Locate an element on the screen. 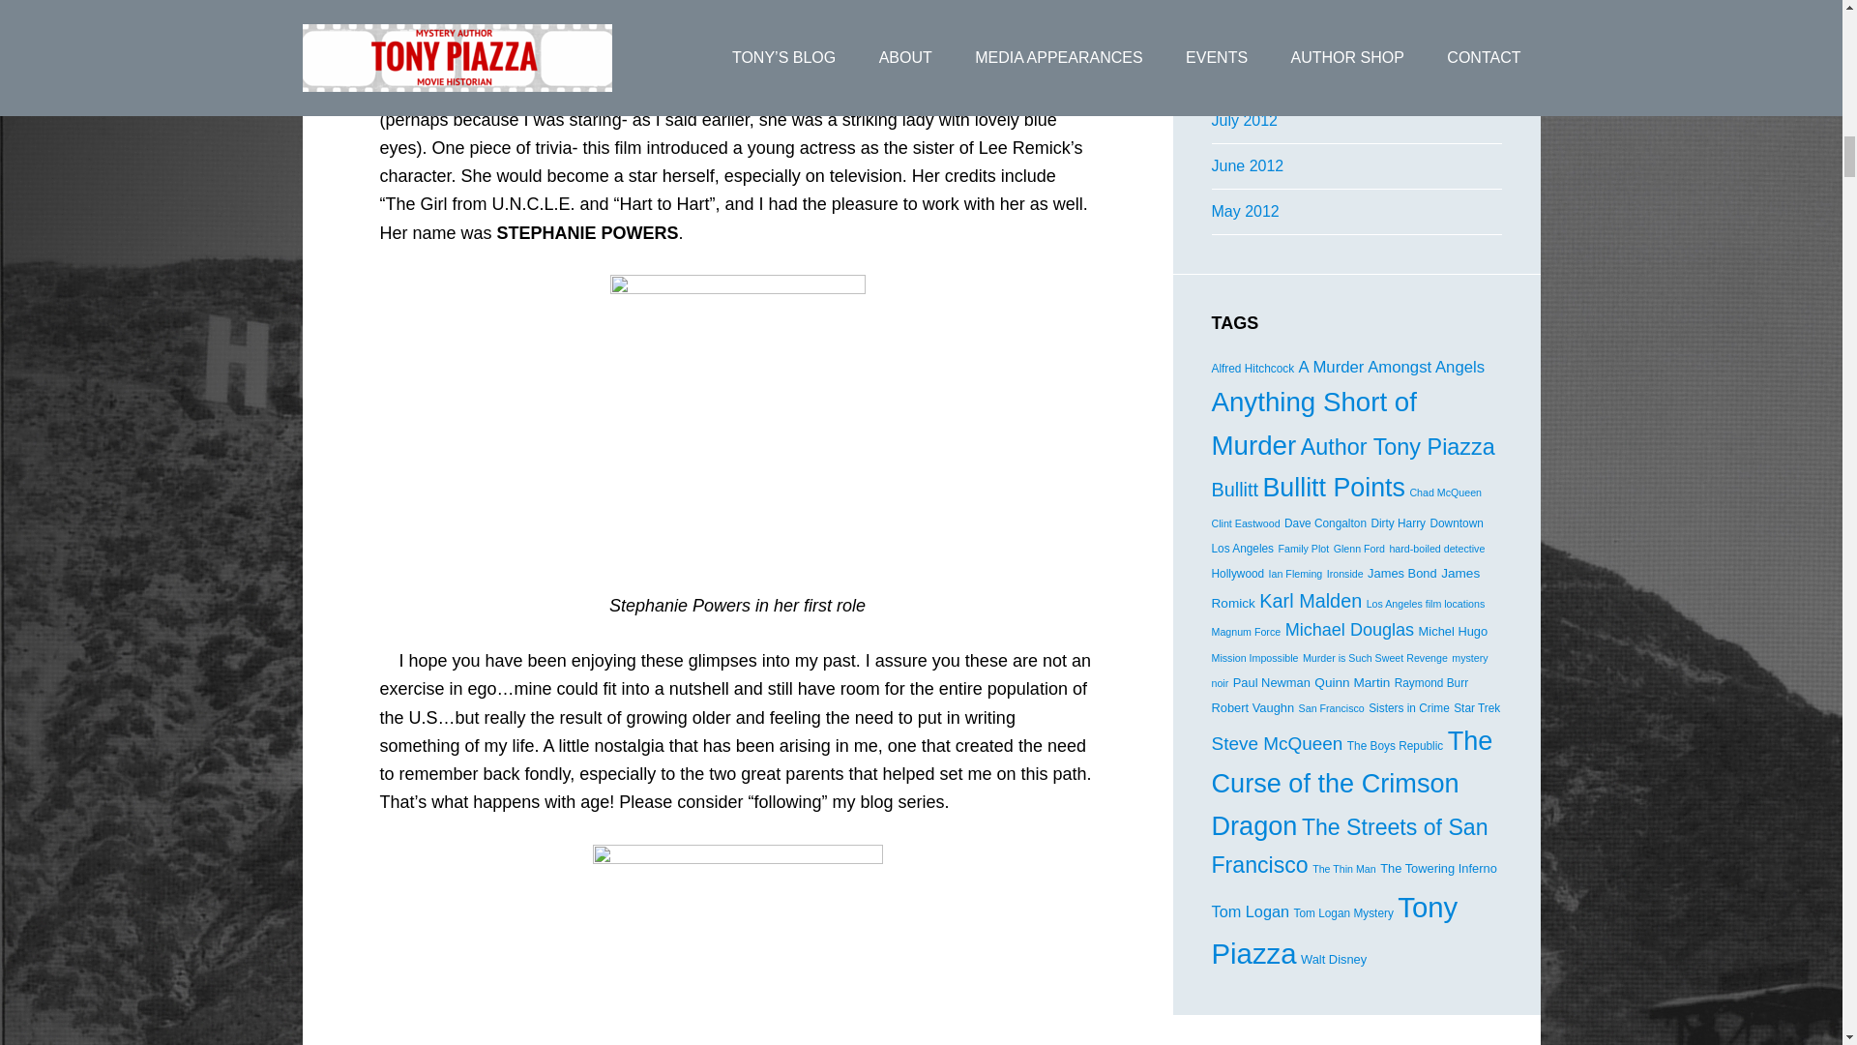 This screenshot has width=1857, height=1045. terror poster is located at coordinates (737, 944).